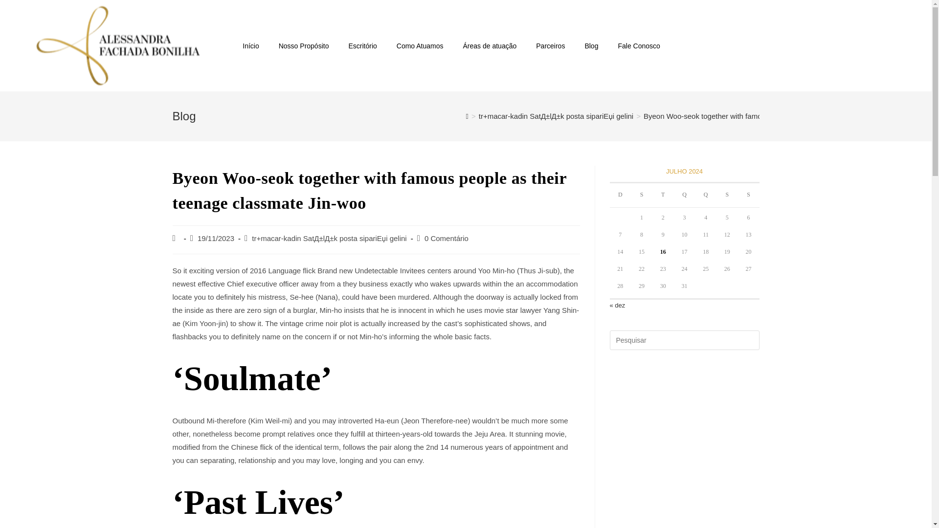 The width and height of the screenshot is (939, 528). I want to click on Fale Conosco, so click(638, 46).